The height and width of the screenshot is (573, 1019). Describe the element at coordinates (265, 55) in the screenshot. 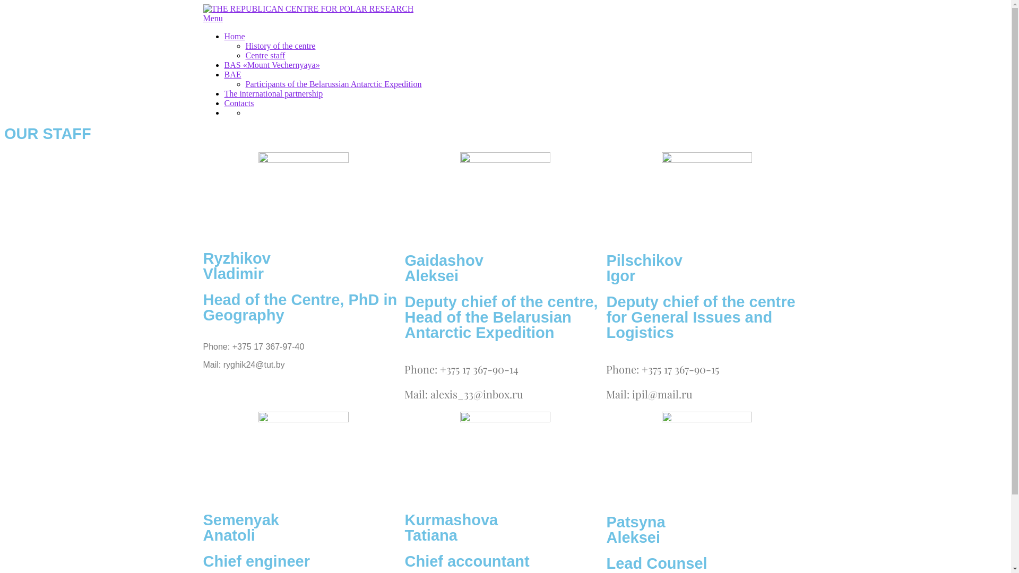

I see `Centre staff` at that location.